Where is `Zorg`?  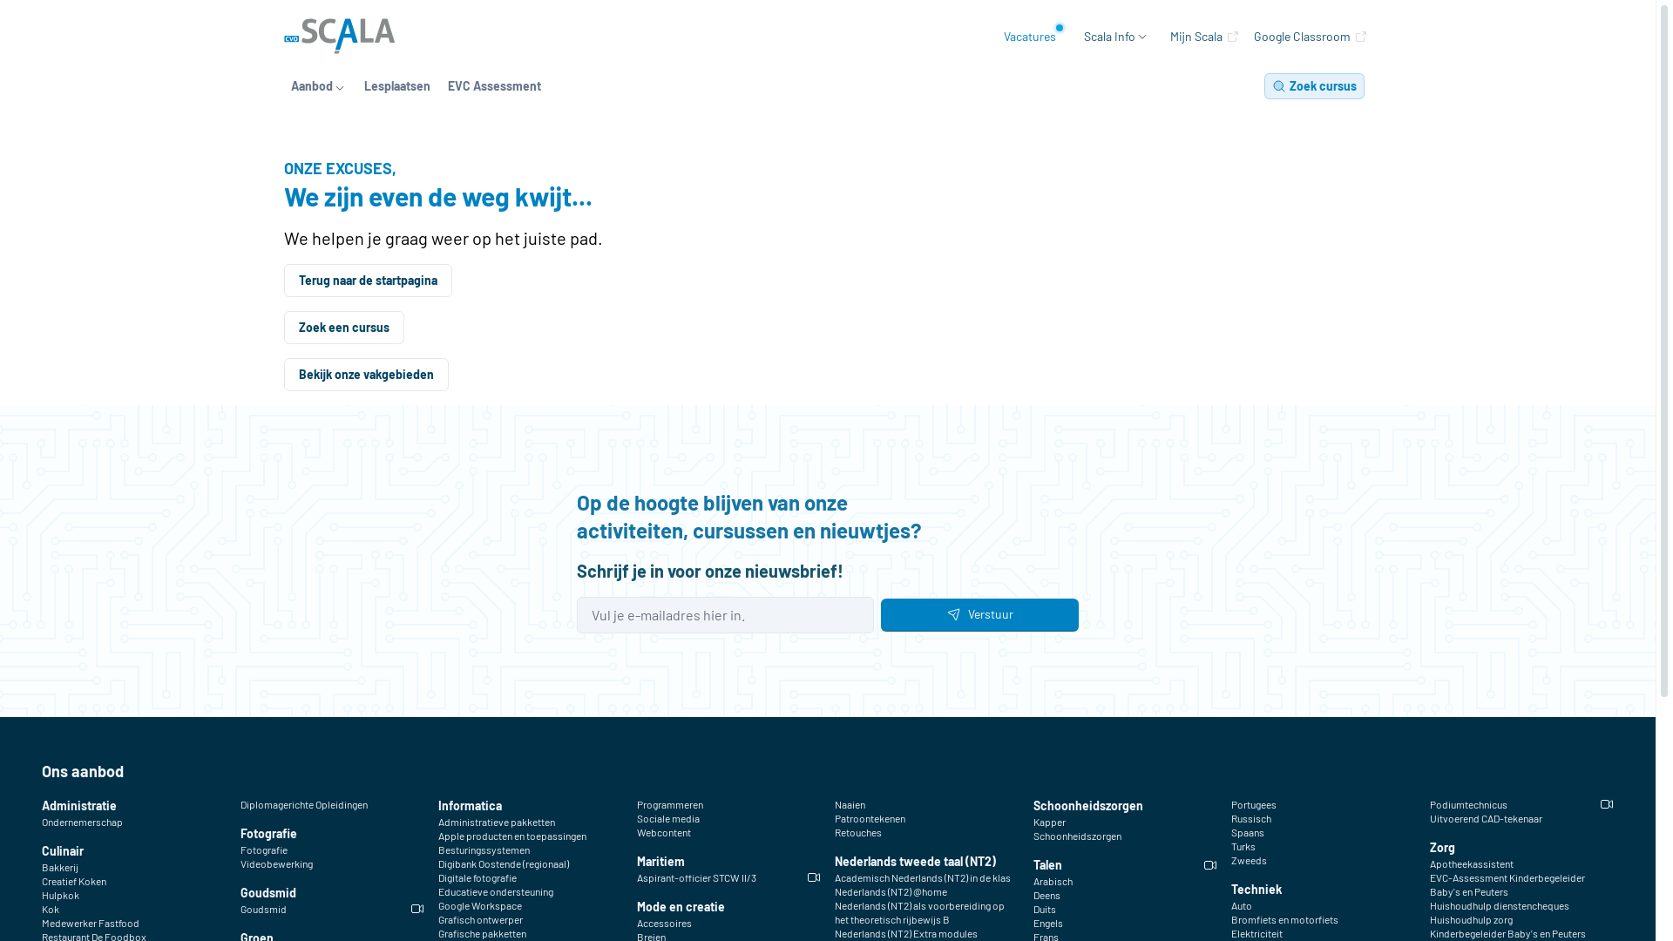 Zorg is located at coordinates (1441, 848).